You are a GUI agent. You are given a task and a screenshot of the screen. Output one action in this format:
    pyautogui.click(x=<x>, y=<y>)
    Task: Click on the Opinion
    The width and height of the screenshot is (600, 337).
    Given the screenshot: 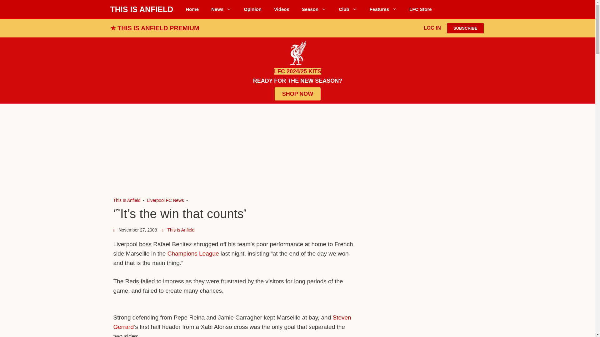 What is the action you would take?
    pyautogui.click(x=252, y=9)
    